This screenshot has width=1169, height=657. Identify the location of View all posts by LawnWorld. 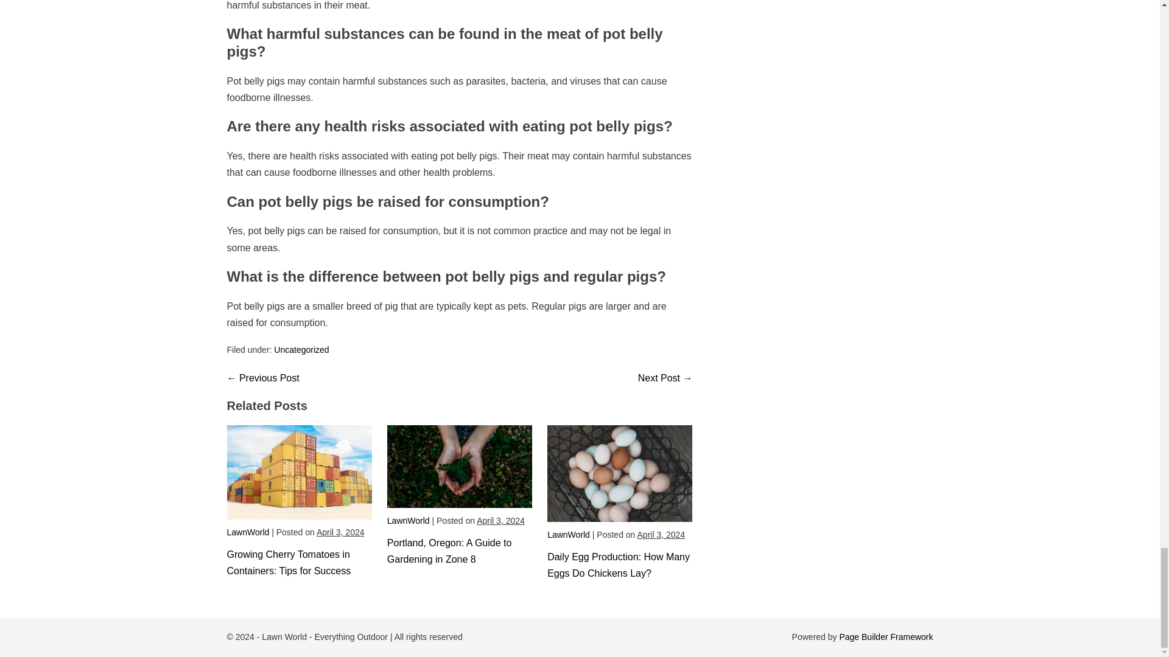
(247, 532).